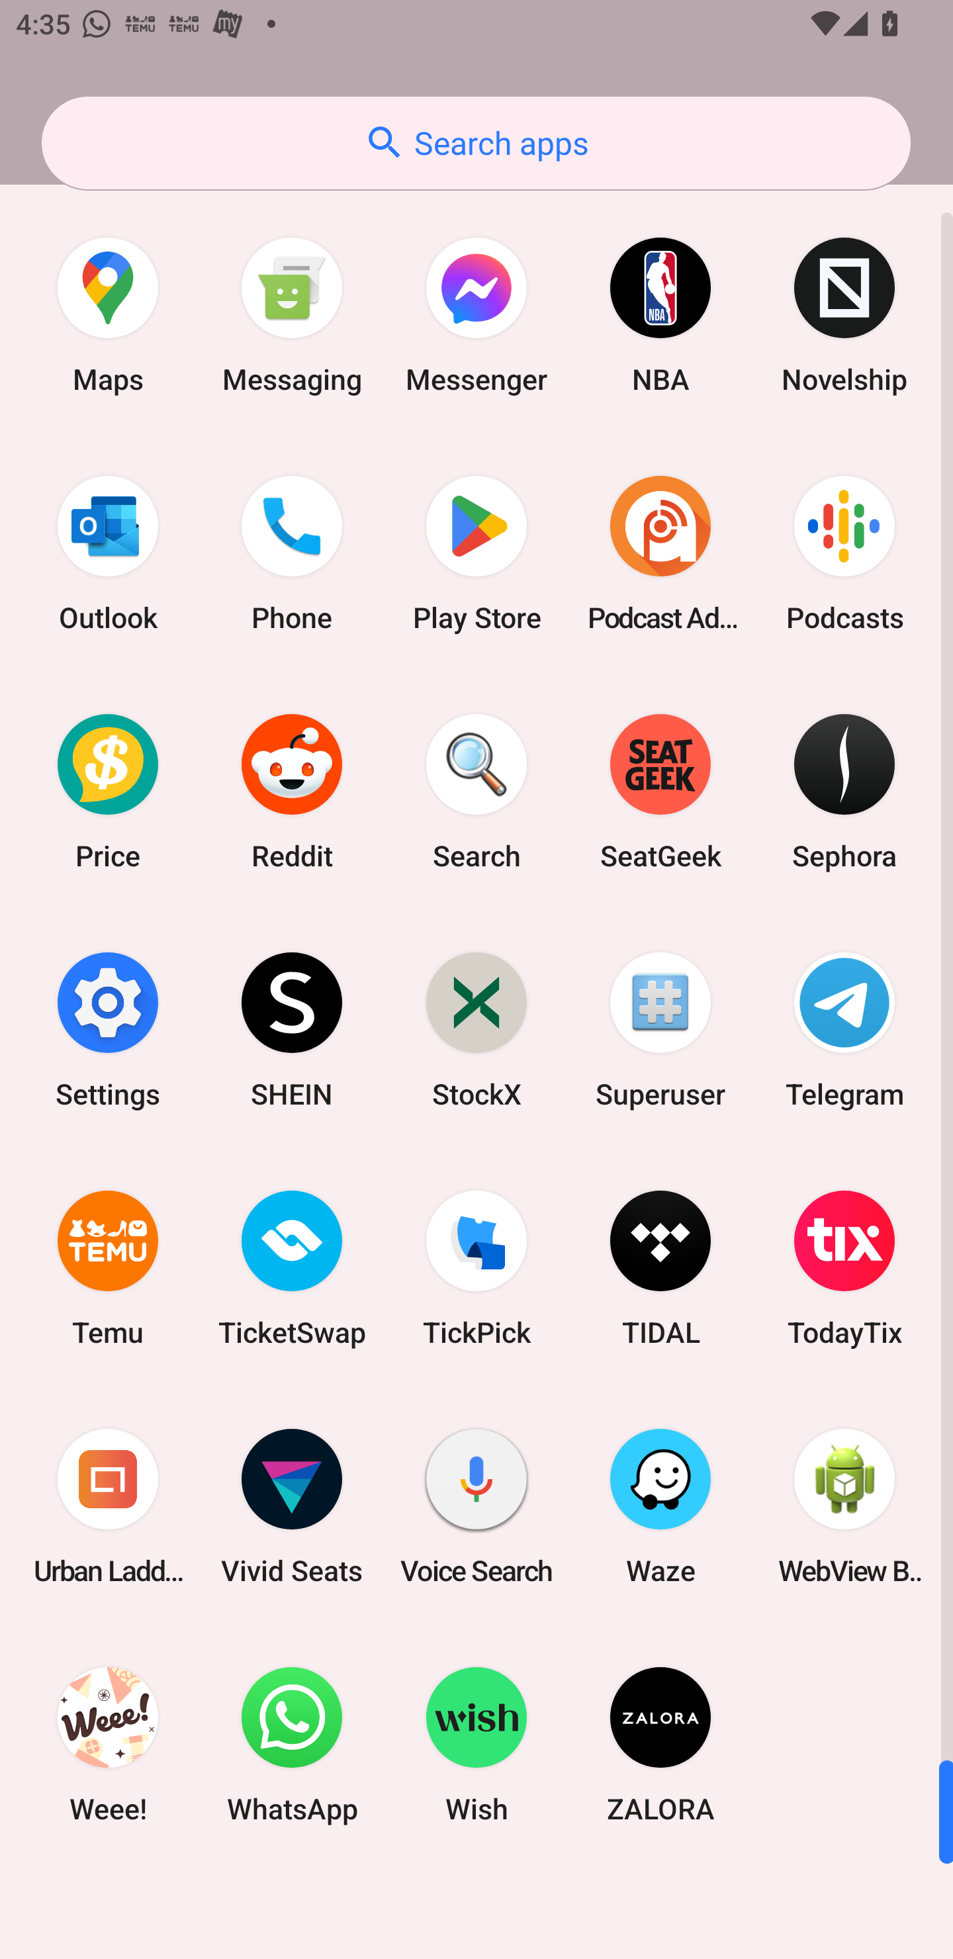 The width and height of the screenshot is (953, 1959). I want to click on Temu, so click(108, 1267).